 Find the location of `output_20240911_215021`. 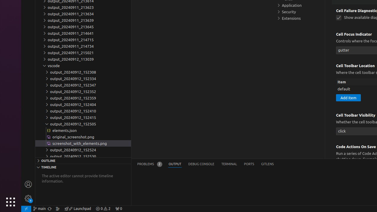

output_20240911_215021 is located at coordinates (83, 53).